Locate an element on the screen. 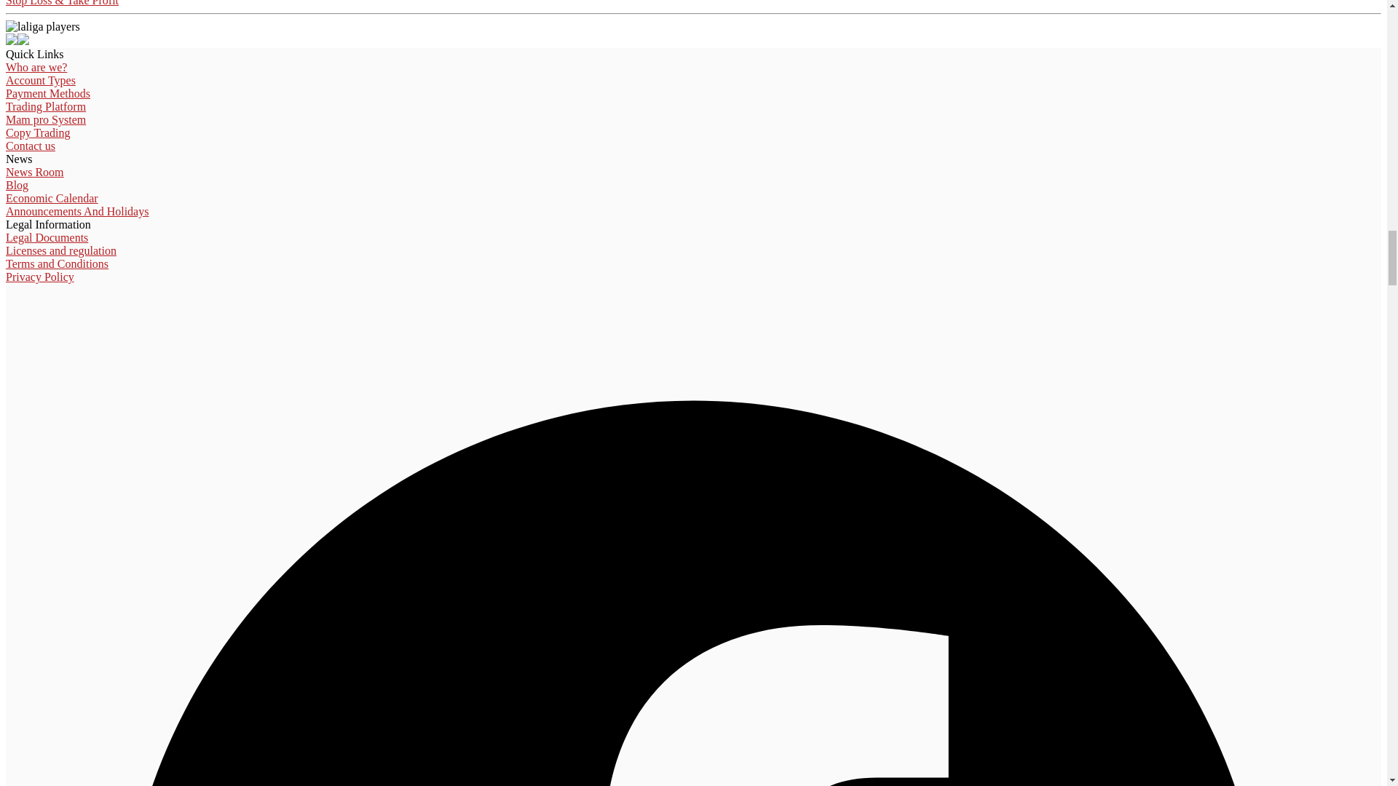 The width and height of the screenshot is (1398, 786). Trading Platform is located at coordinates (45, 106).